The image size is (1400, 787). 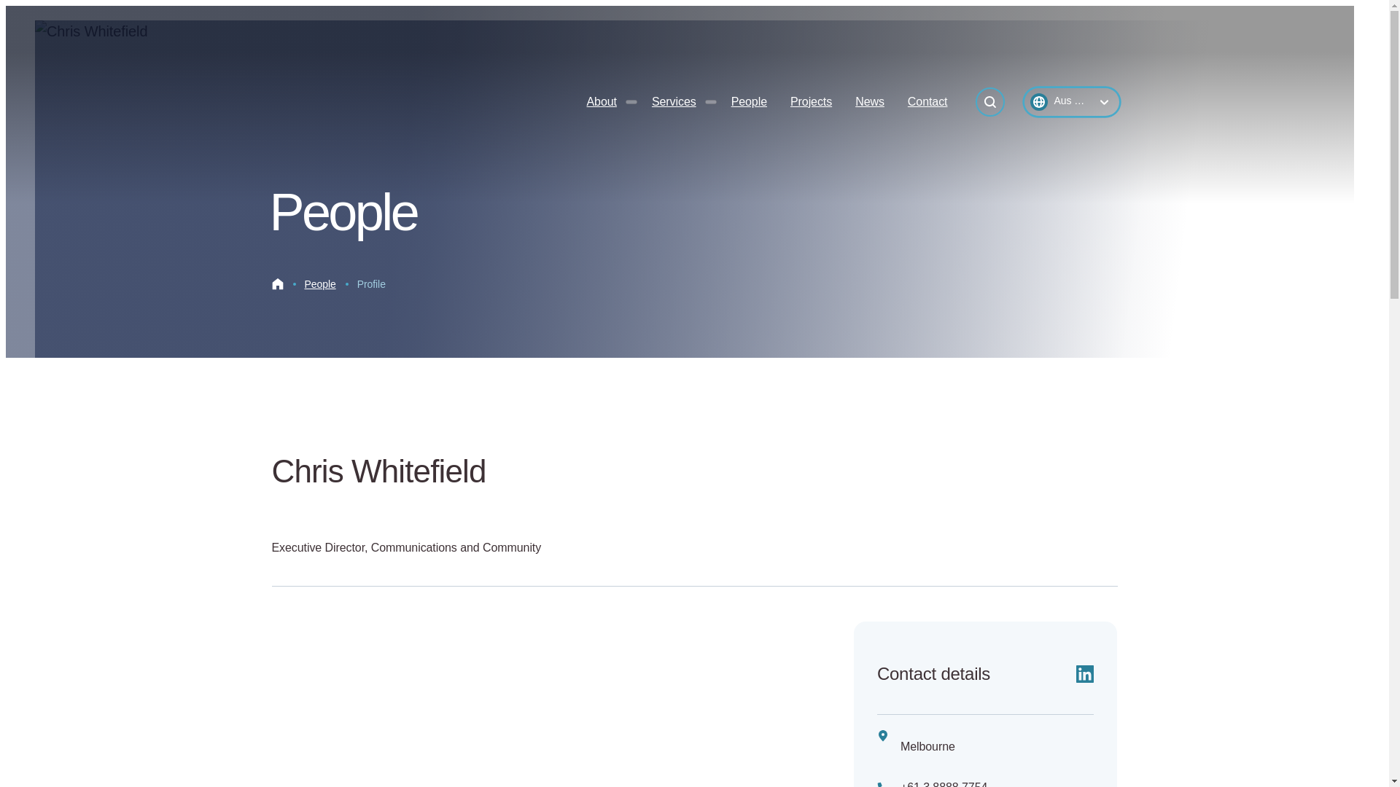 What do you see at coordinates (927, 102) in the screenshot?
I see `Contact` at bounding box center [927, 102].